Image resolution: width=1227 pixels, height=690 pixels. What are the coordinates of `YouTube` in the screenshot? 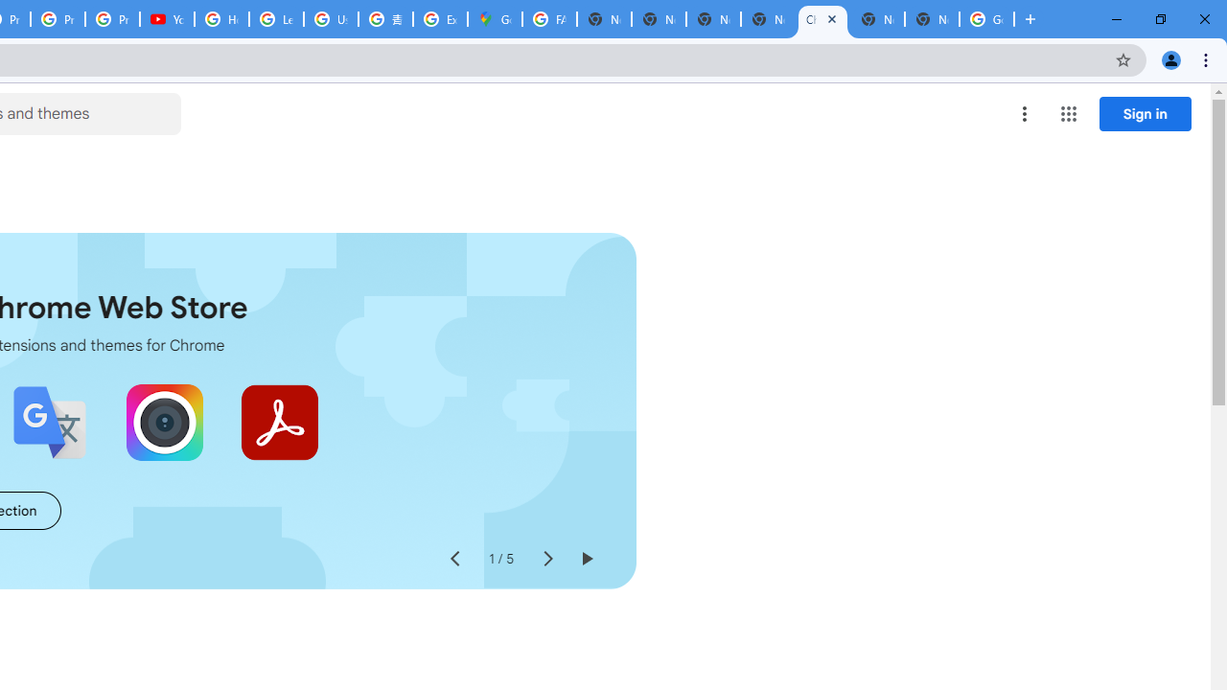 It's located at (167, 19).